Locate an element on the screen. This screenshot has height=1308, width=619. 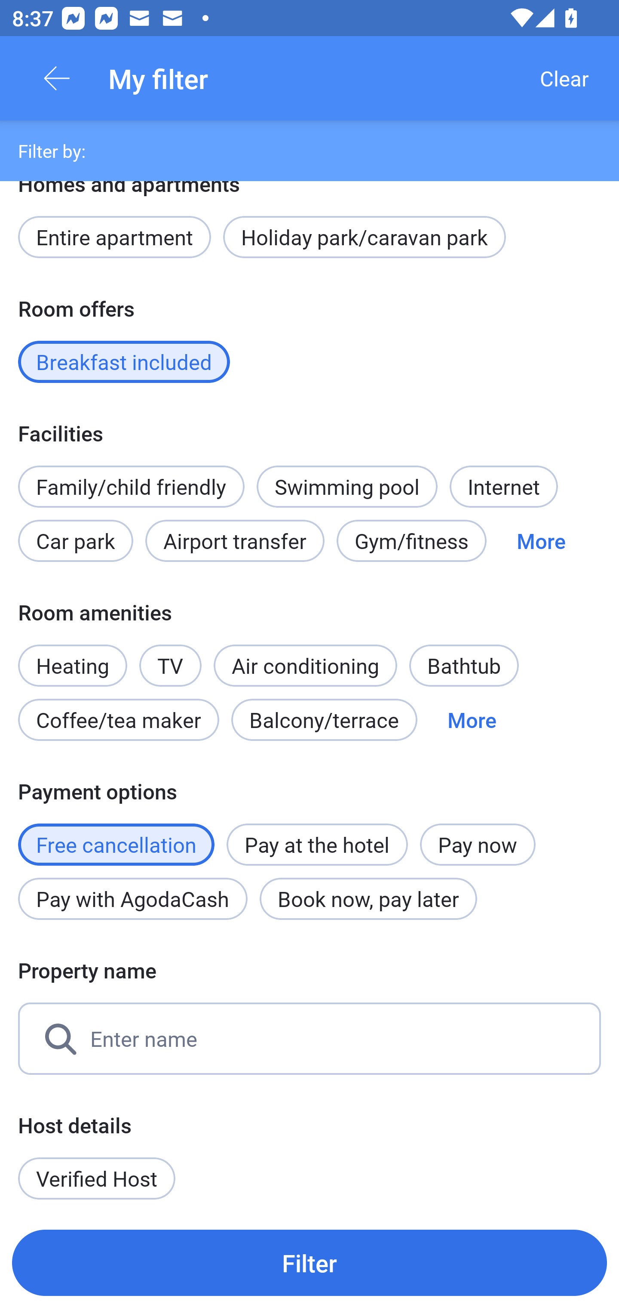
Bathtub is located at coordinates (463, 666).